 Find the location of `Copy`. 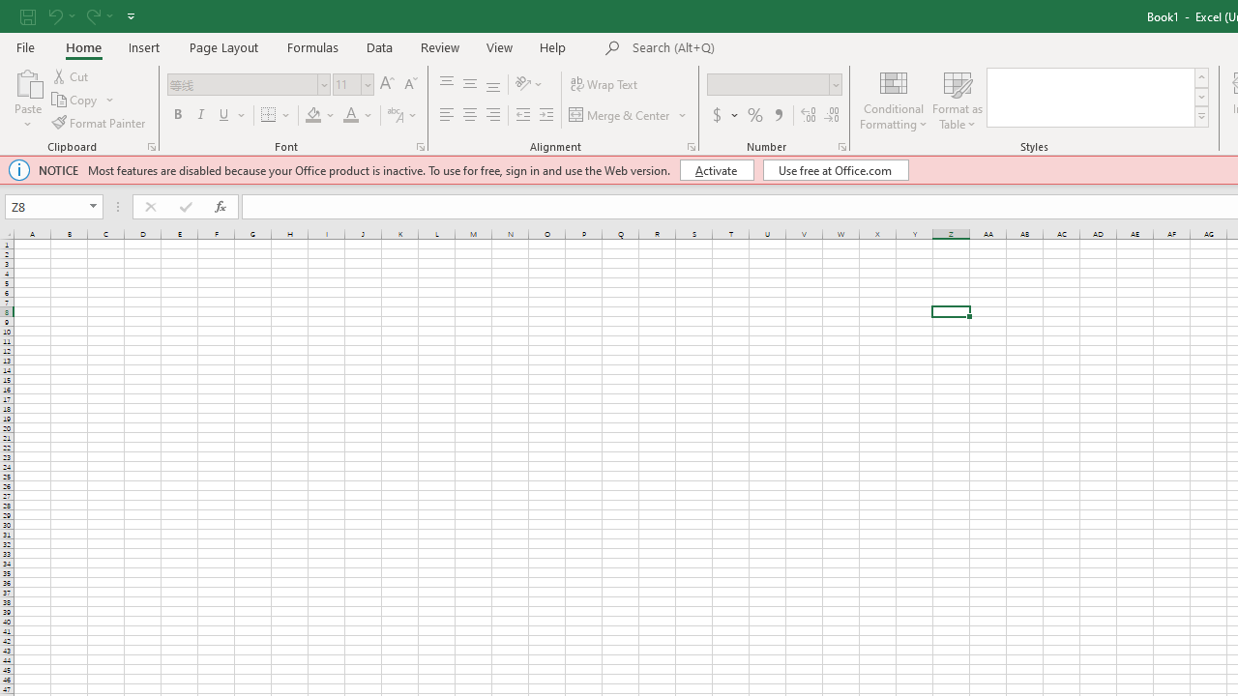

Copy is located at coordinates (75, 101).